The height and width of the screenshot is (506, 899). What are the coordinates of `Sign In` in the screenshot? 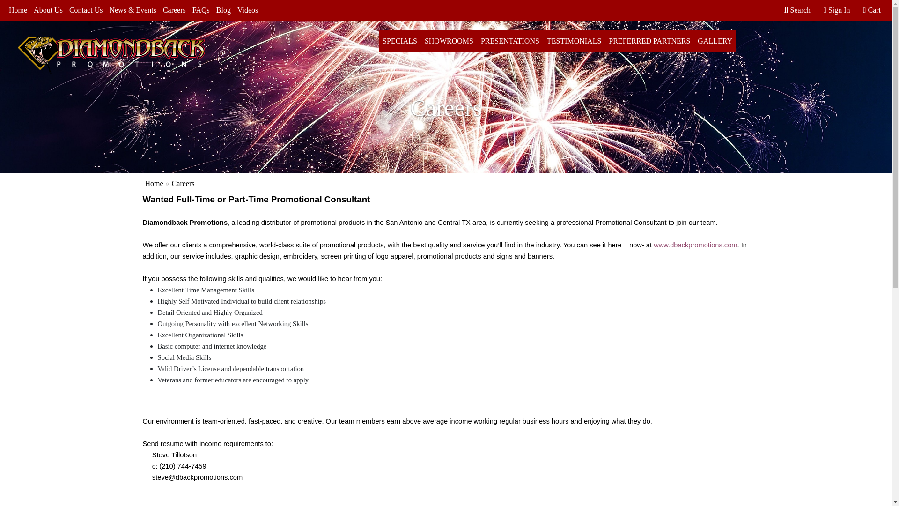 It's located at (836, 10).